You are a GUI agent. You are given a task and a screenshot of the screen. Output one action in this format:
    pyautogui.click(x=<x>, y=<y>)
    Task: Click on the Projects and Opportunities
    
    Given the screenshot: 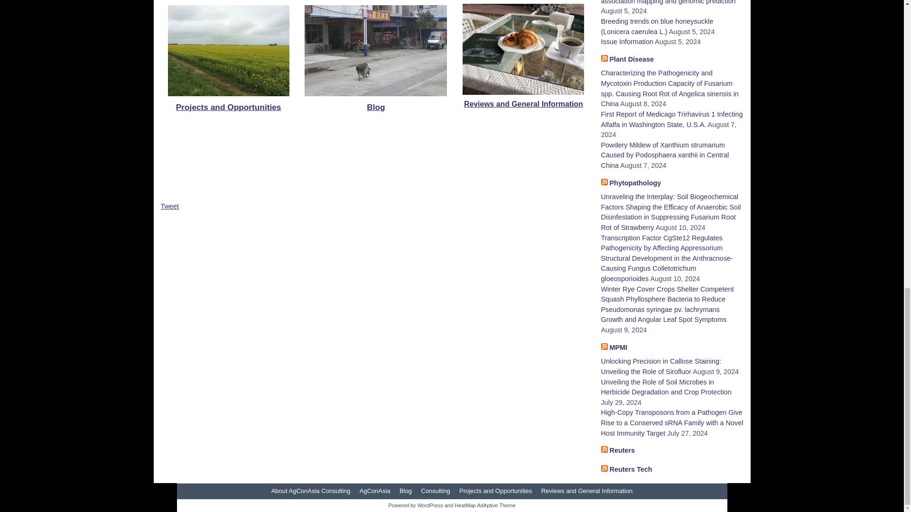 What is the action you would take?
    pyautogui.click(x=229, y=107)
    